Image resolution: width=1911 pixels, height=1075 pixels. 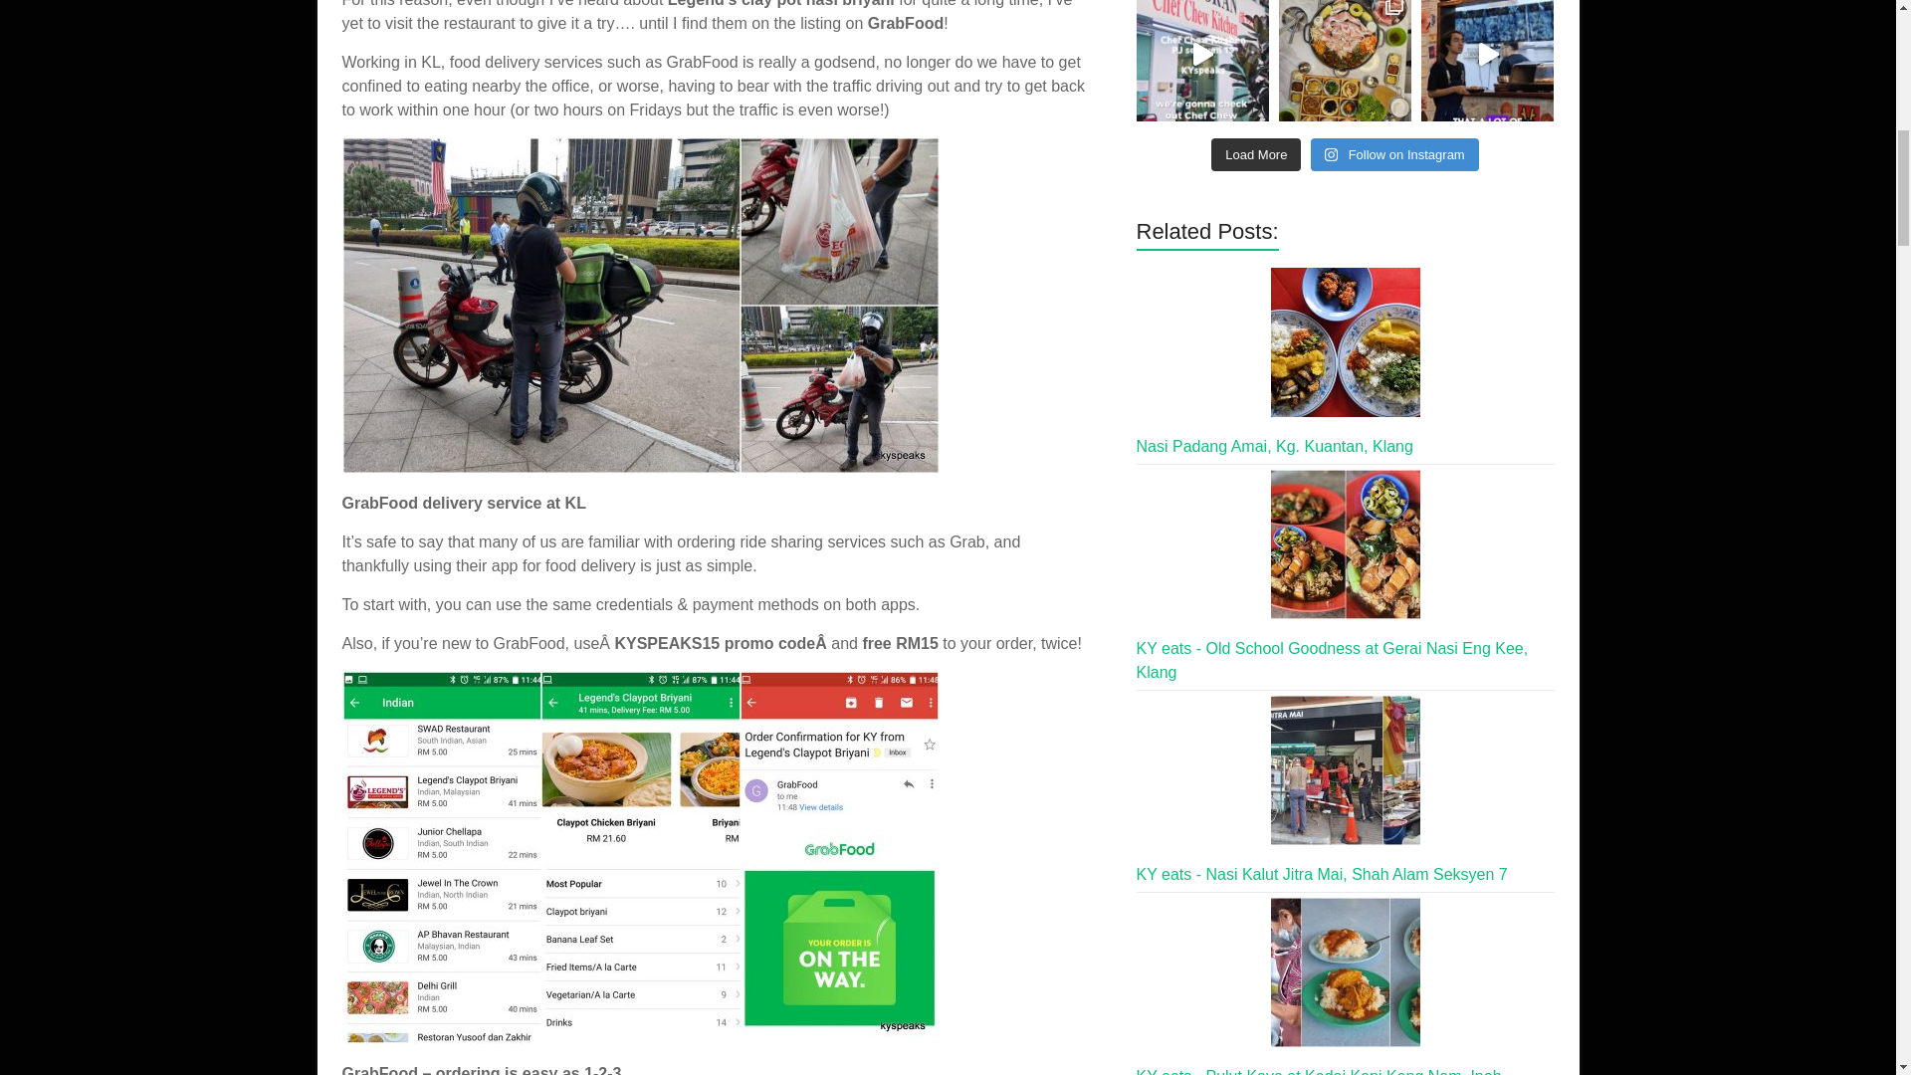 What do you see at coordinates (1345, 769) in the screenshot?
I see `KY eats - Nasi Kalut Jitra Mai, Shah Alam Seksyen 7` at bounding box center [1345, 769].